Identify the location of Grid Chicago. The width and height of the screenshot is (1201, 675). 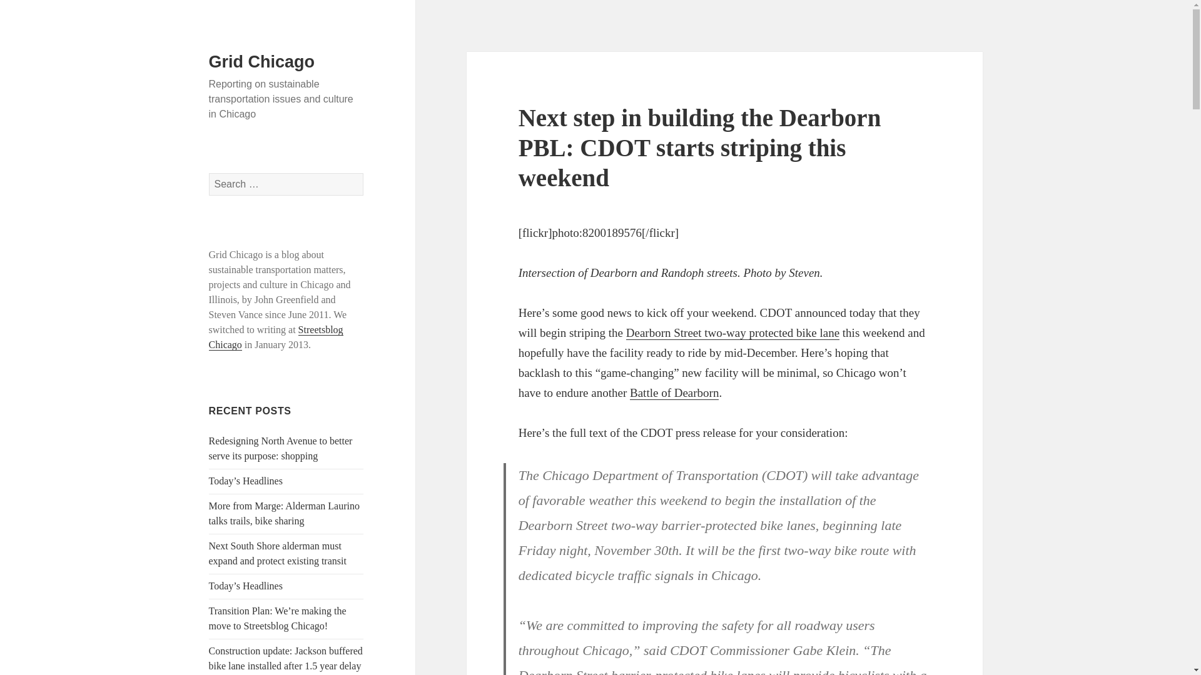
(261, 62).